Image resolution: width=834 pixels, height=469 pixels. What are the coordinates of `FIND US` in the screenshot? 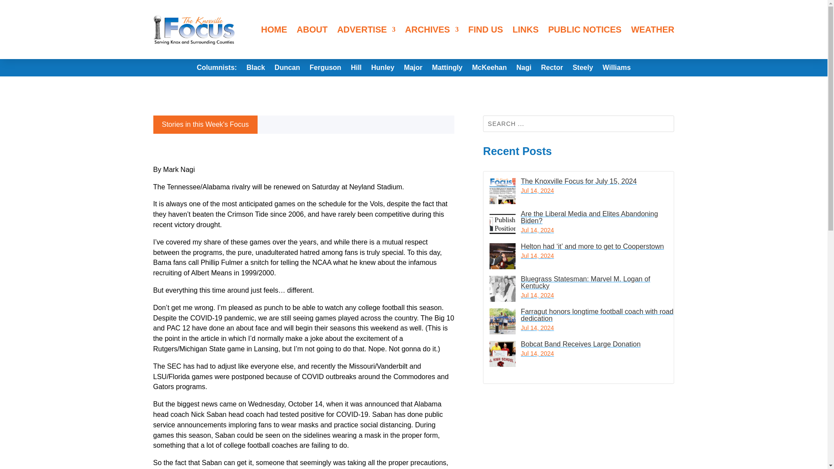 It's located at (485, 30).